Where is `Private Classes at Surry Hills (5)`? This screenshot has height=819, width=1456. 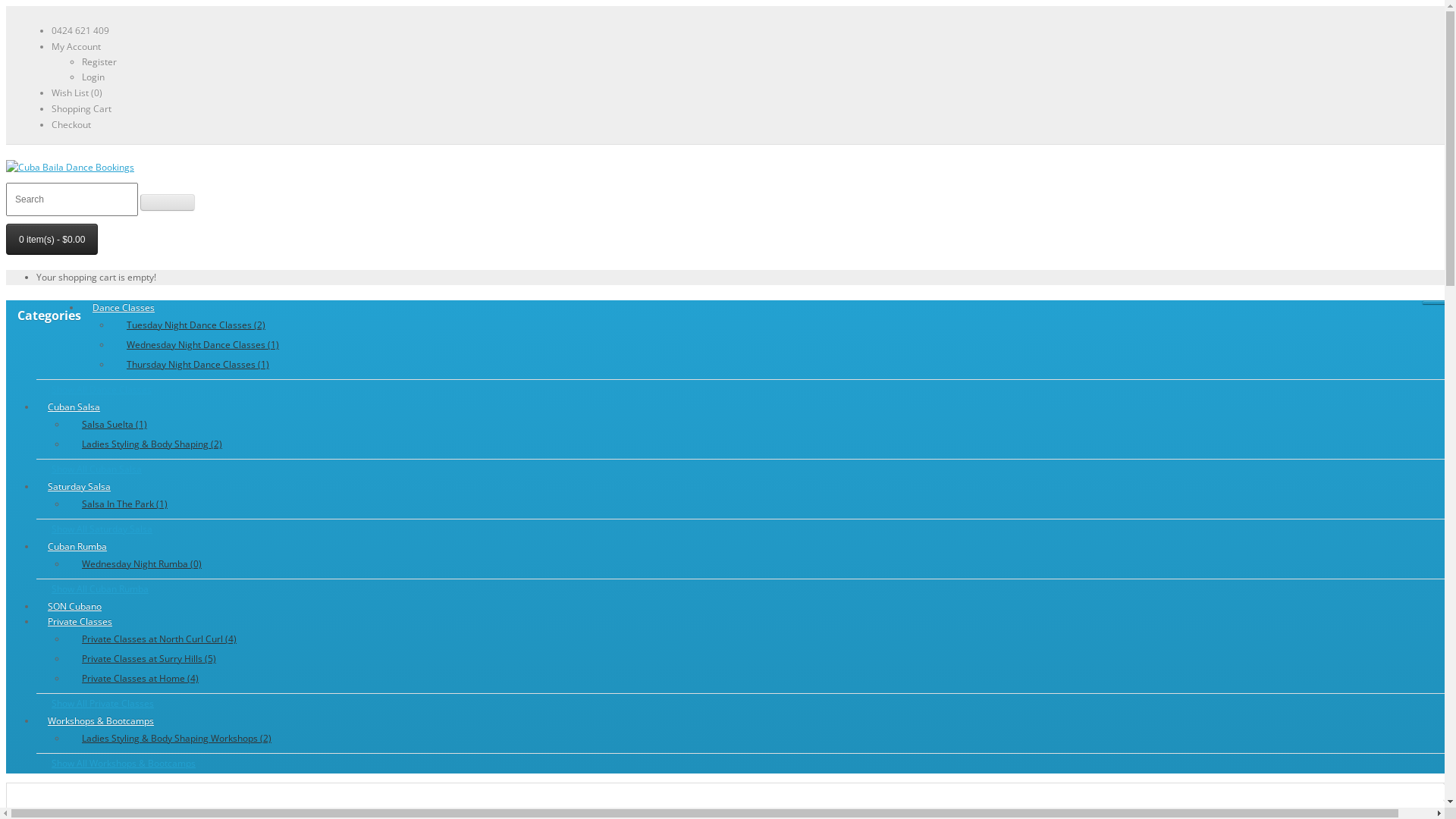 Private Classes at Surry Hills (5) is located at coordinates (159, 659).